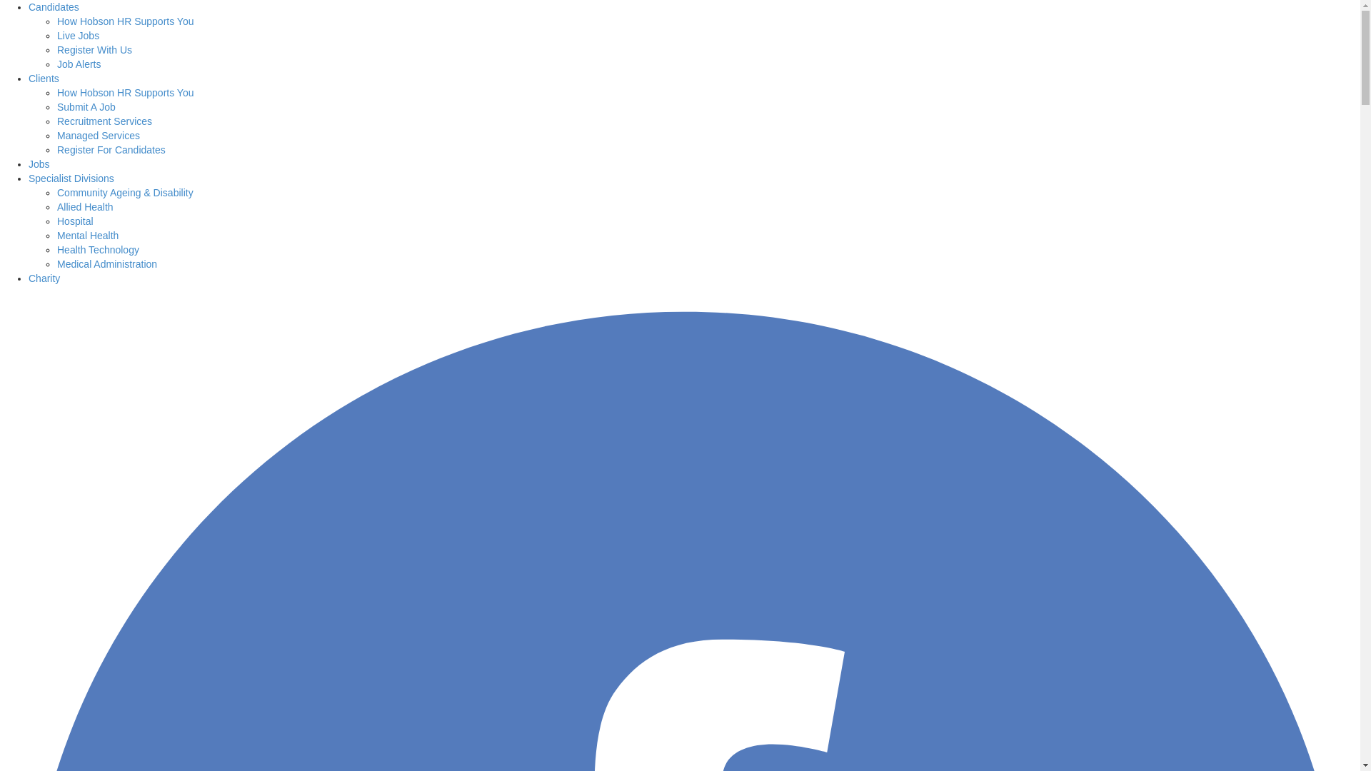 This screenshot has height=771, width=1371. What do you see at coordinates (79, 64) in the screenshot?
I see `Job Alerts` at bounding box center [79, 64].